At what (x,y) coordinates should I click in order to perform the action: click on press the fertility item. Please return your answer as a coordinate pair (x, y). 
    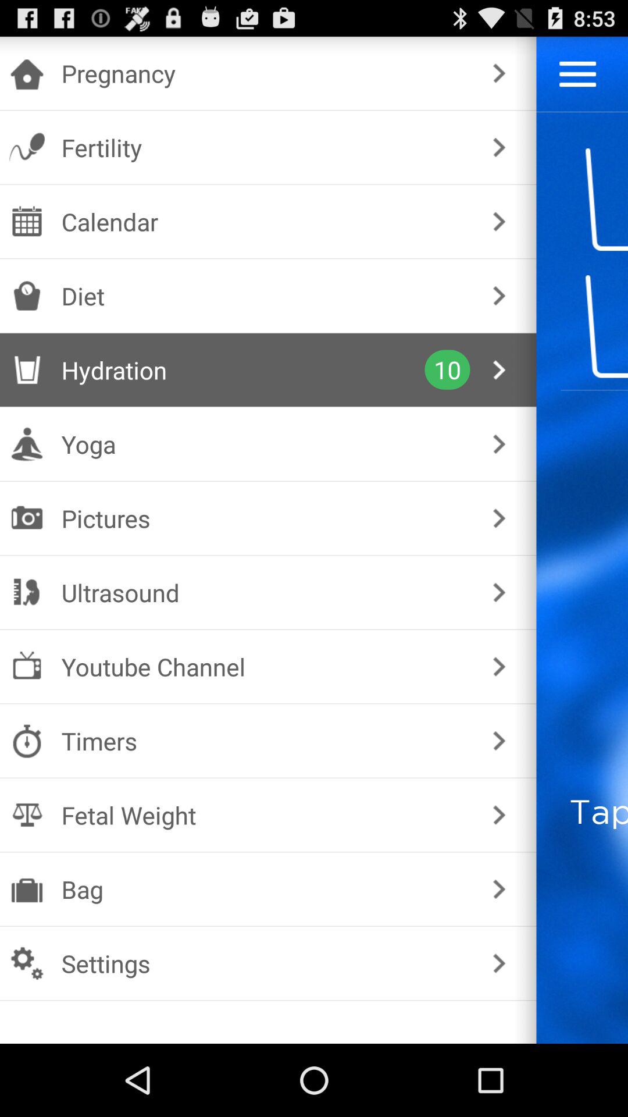
    Looking at the image, I should click on (265, 147).